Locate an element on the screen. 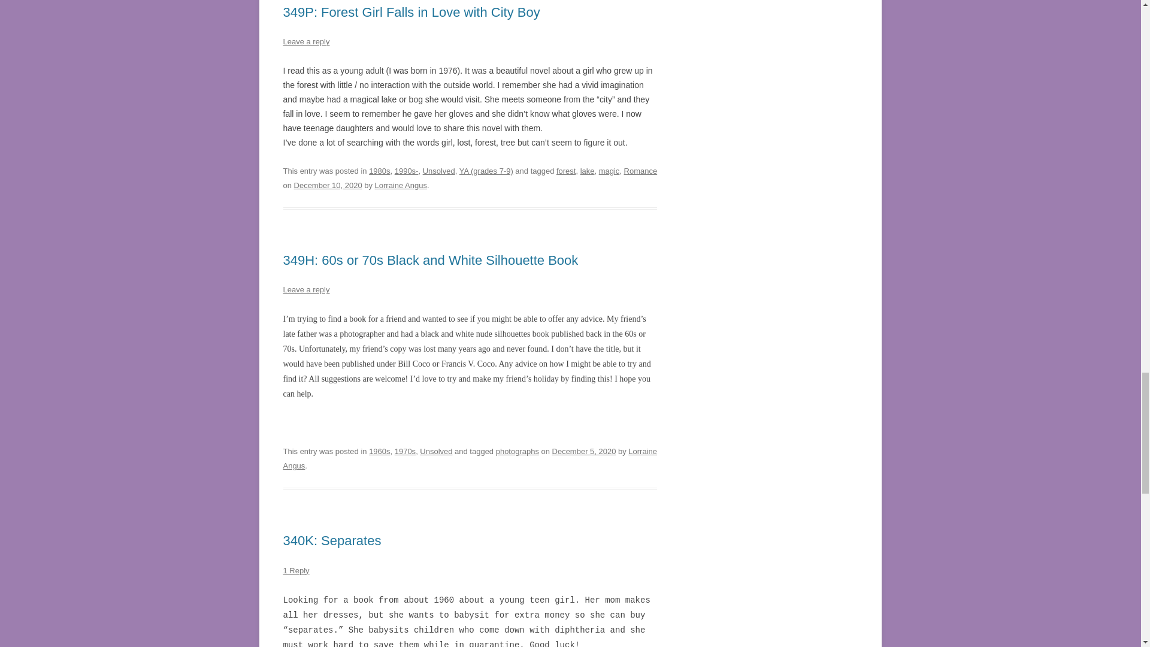  1:56 pm is located at coordinates (584, 452).